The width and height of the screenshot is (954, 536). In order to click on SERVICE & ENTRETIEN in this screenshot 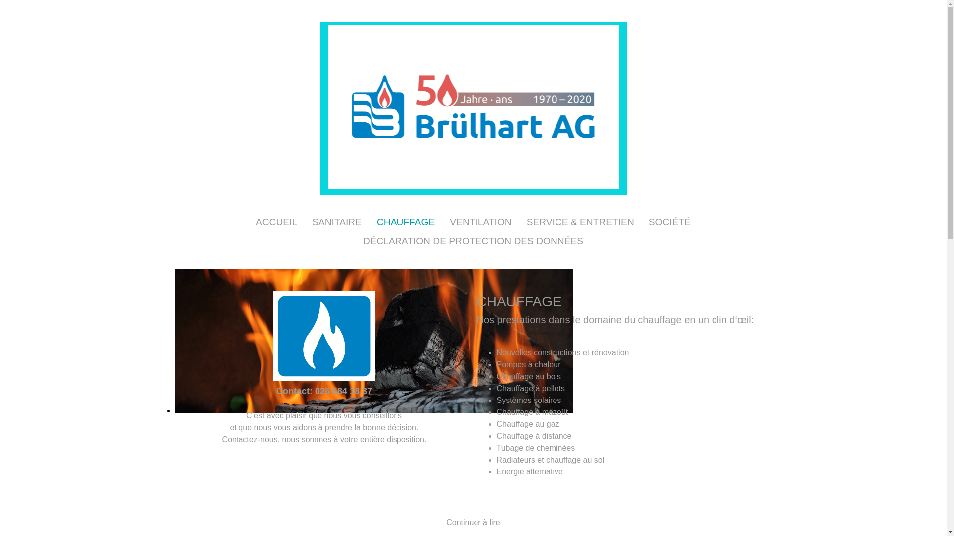, I will do `click(580, 222)`.